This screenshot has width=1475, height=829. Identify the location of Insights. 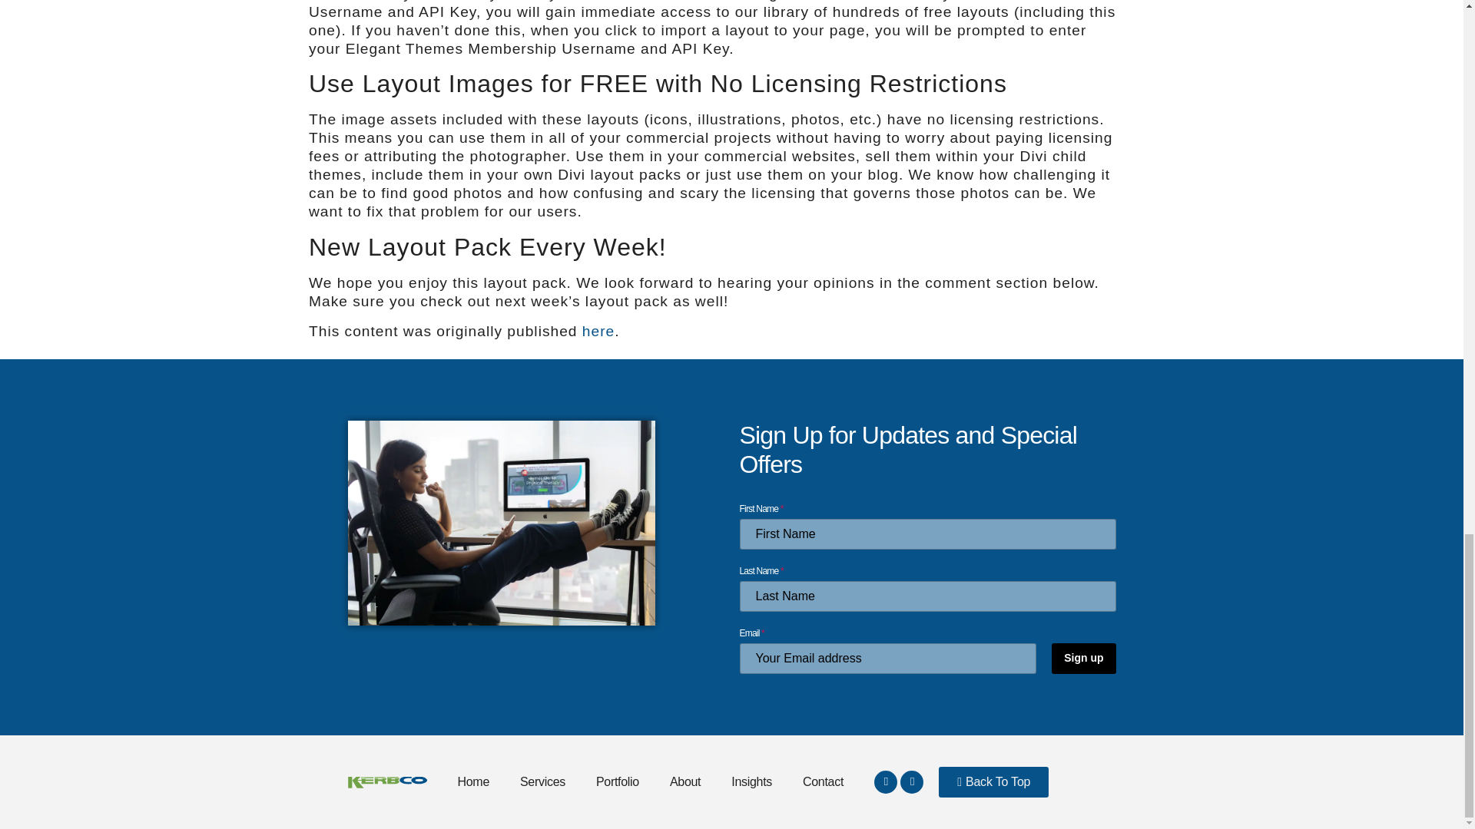
(751, 781).